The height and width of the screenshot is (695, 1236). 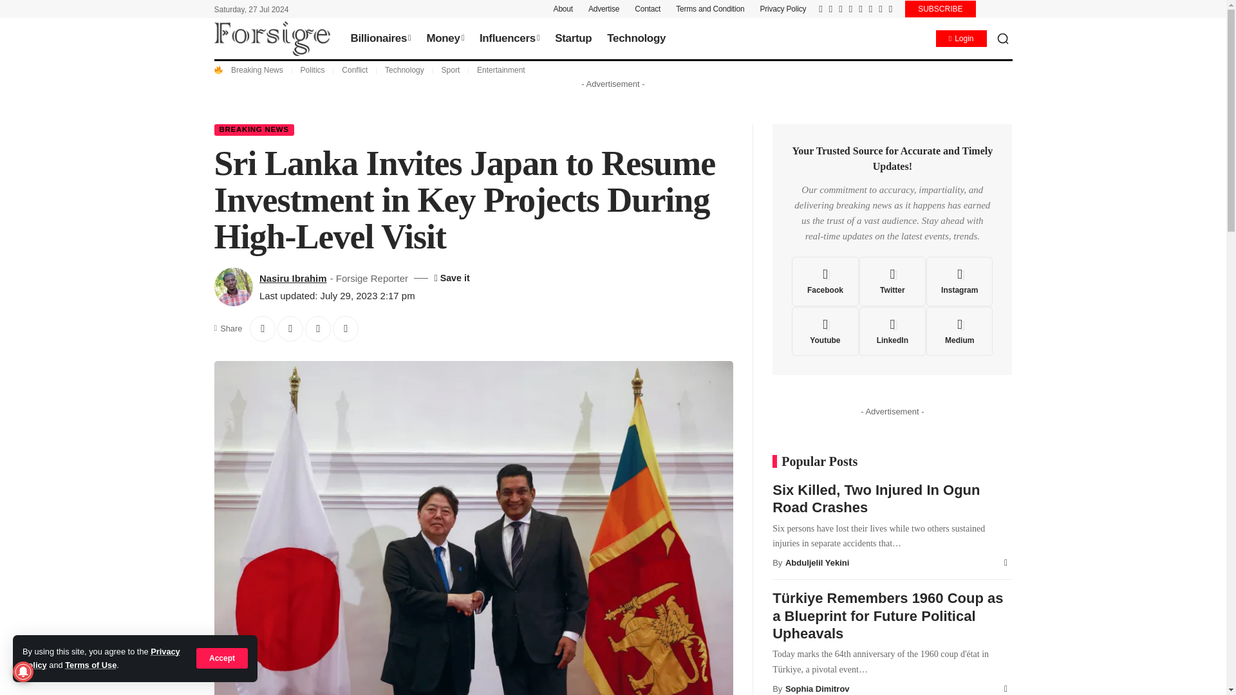 I want to click on Terms of Use, so click(x=90, y=665).